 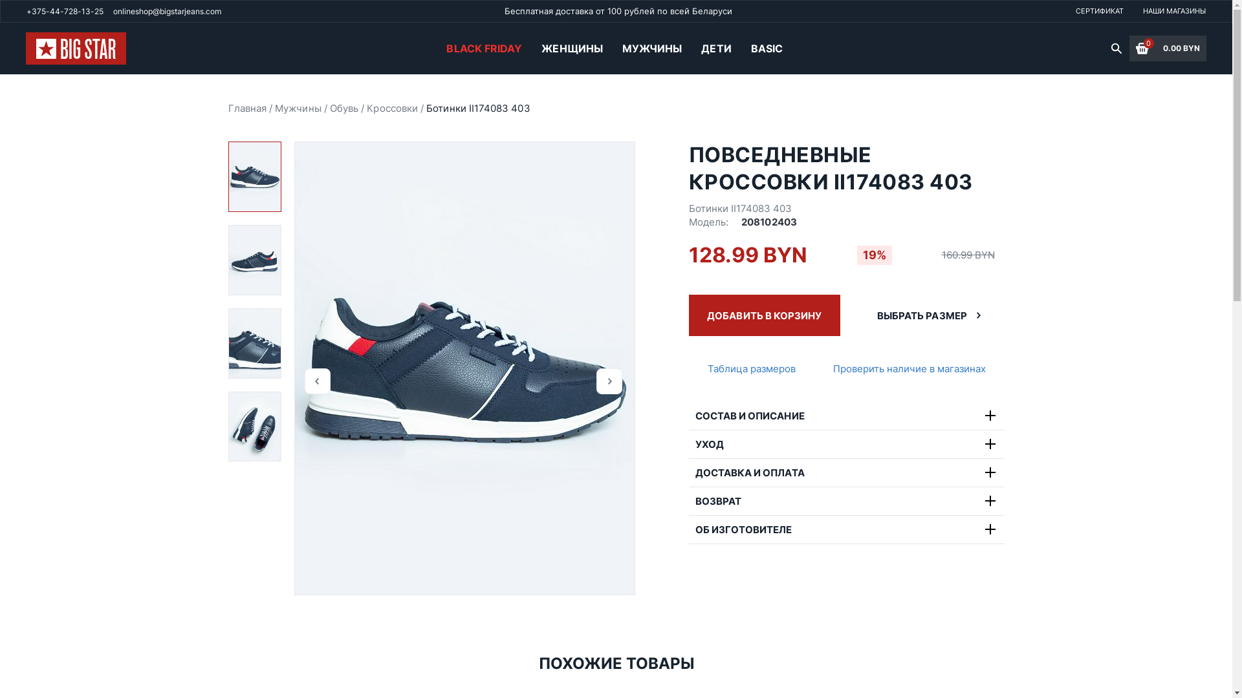 I want to click on +375-44-728-13-25, so click(x=65, y=12).